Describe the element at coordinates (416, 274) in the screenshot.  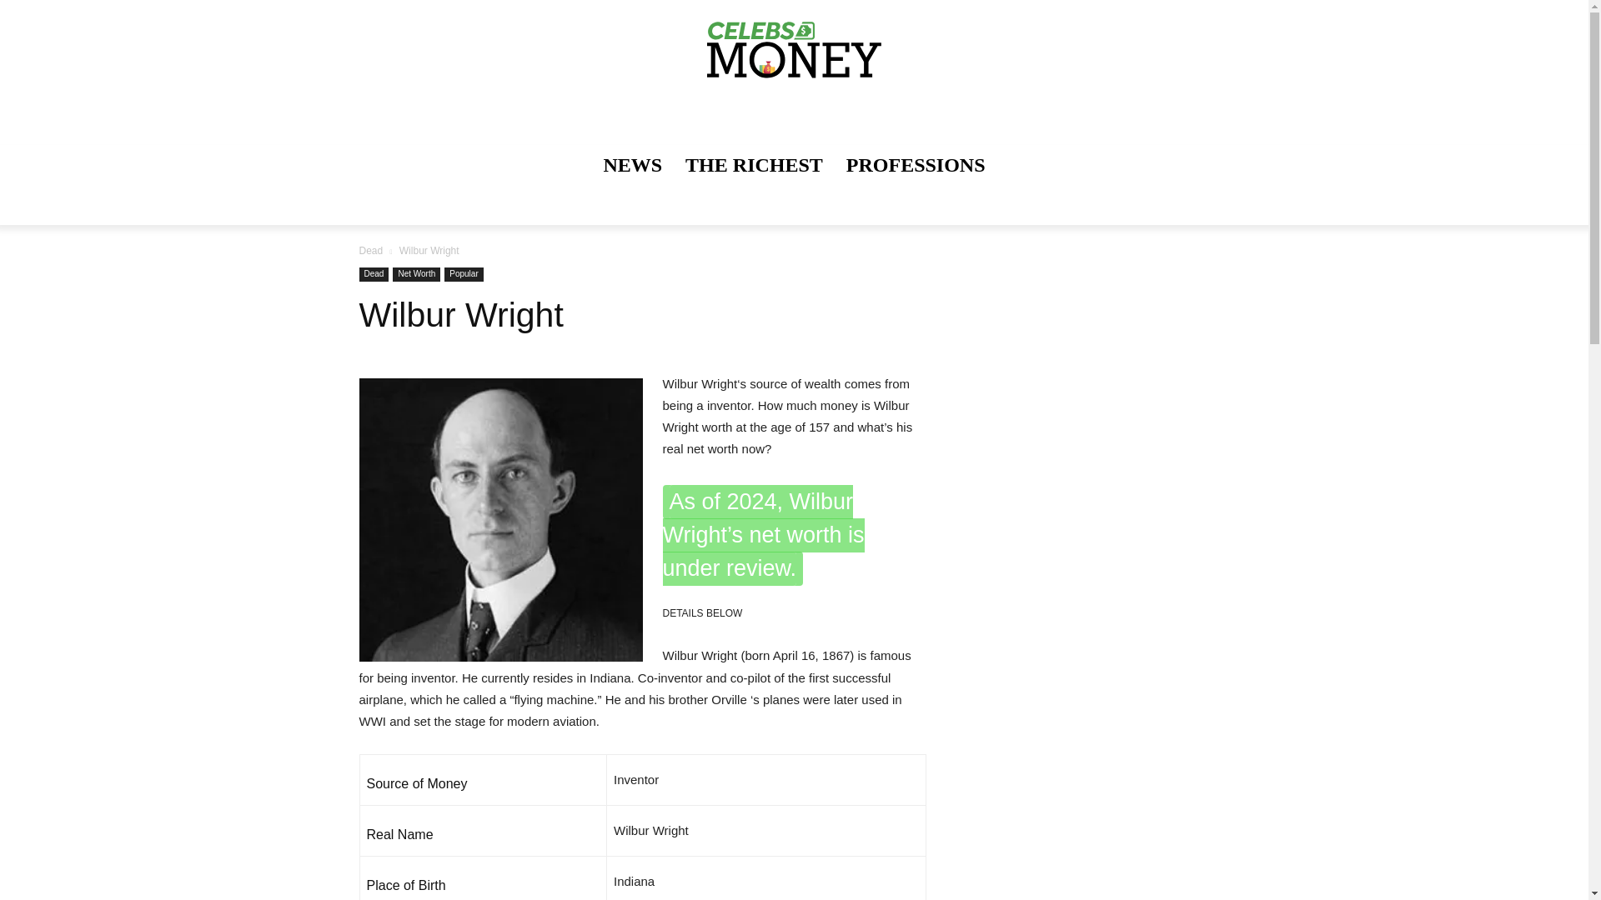
I see `Net Worth` at that location.